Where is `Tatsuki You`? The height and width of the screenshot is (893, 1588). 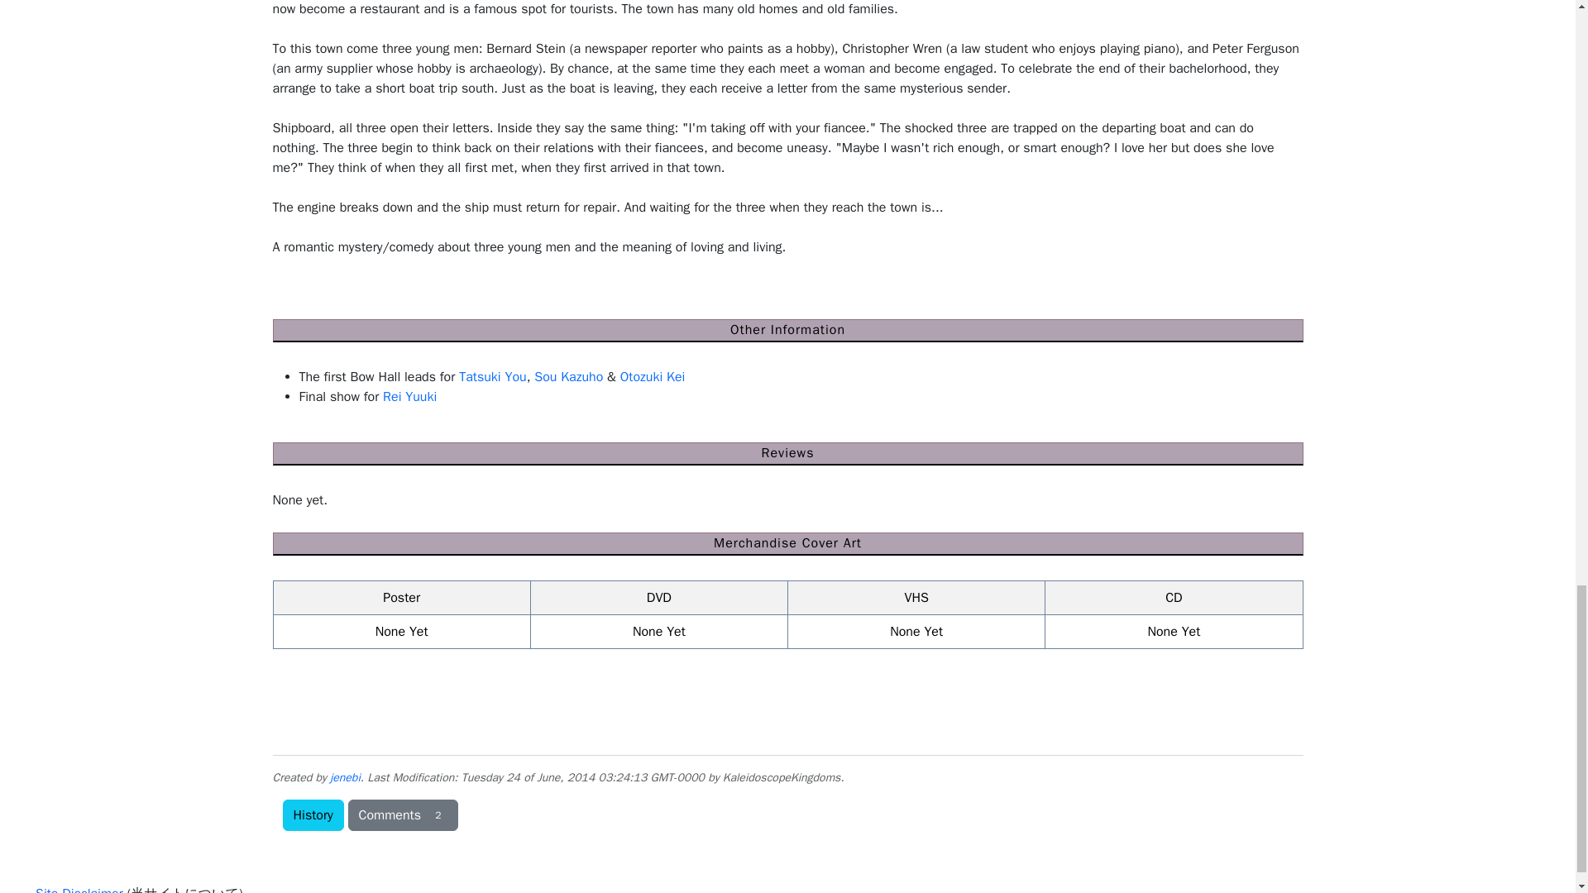 Tatsuki You is located at coordinates (493, 377).